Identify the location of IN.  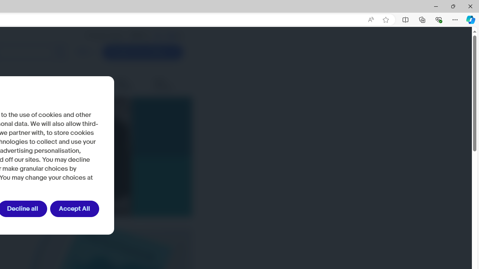
(158, 35).